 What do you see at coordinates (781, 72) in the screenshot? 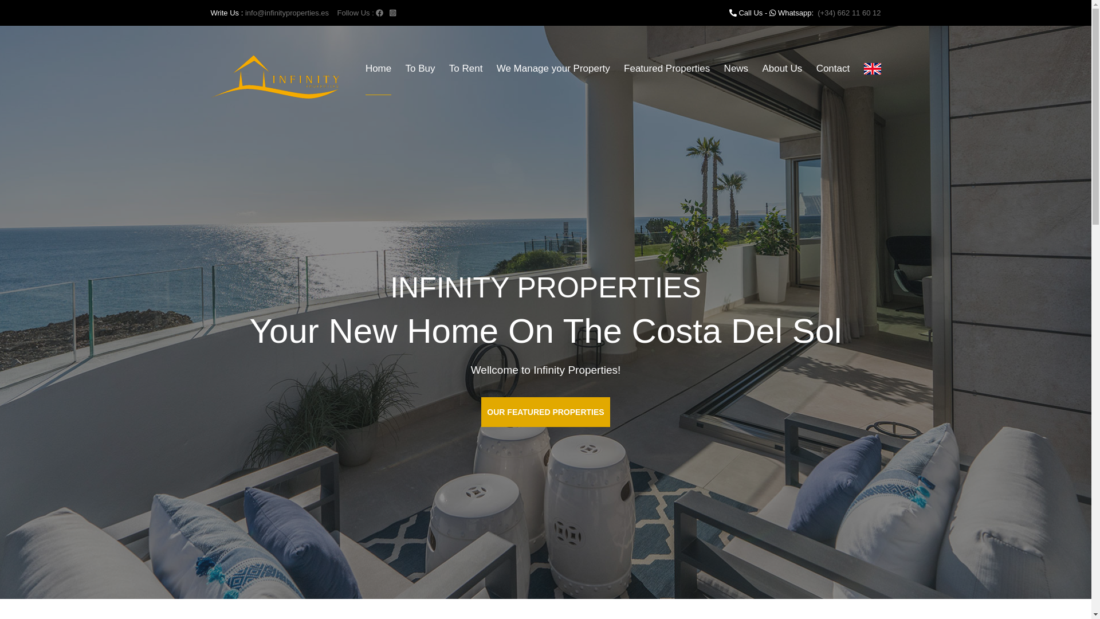
I see `About Us` at bounding box center [781, 72].